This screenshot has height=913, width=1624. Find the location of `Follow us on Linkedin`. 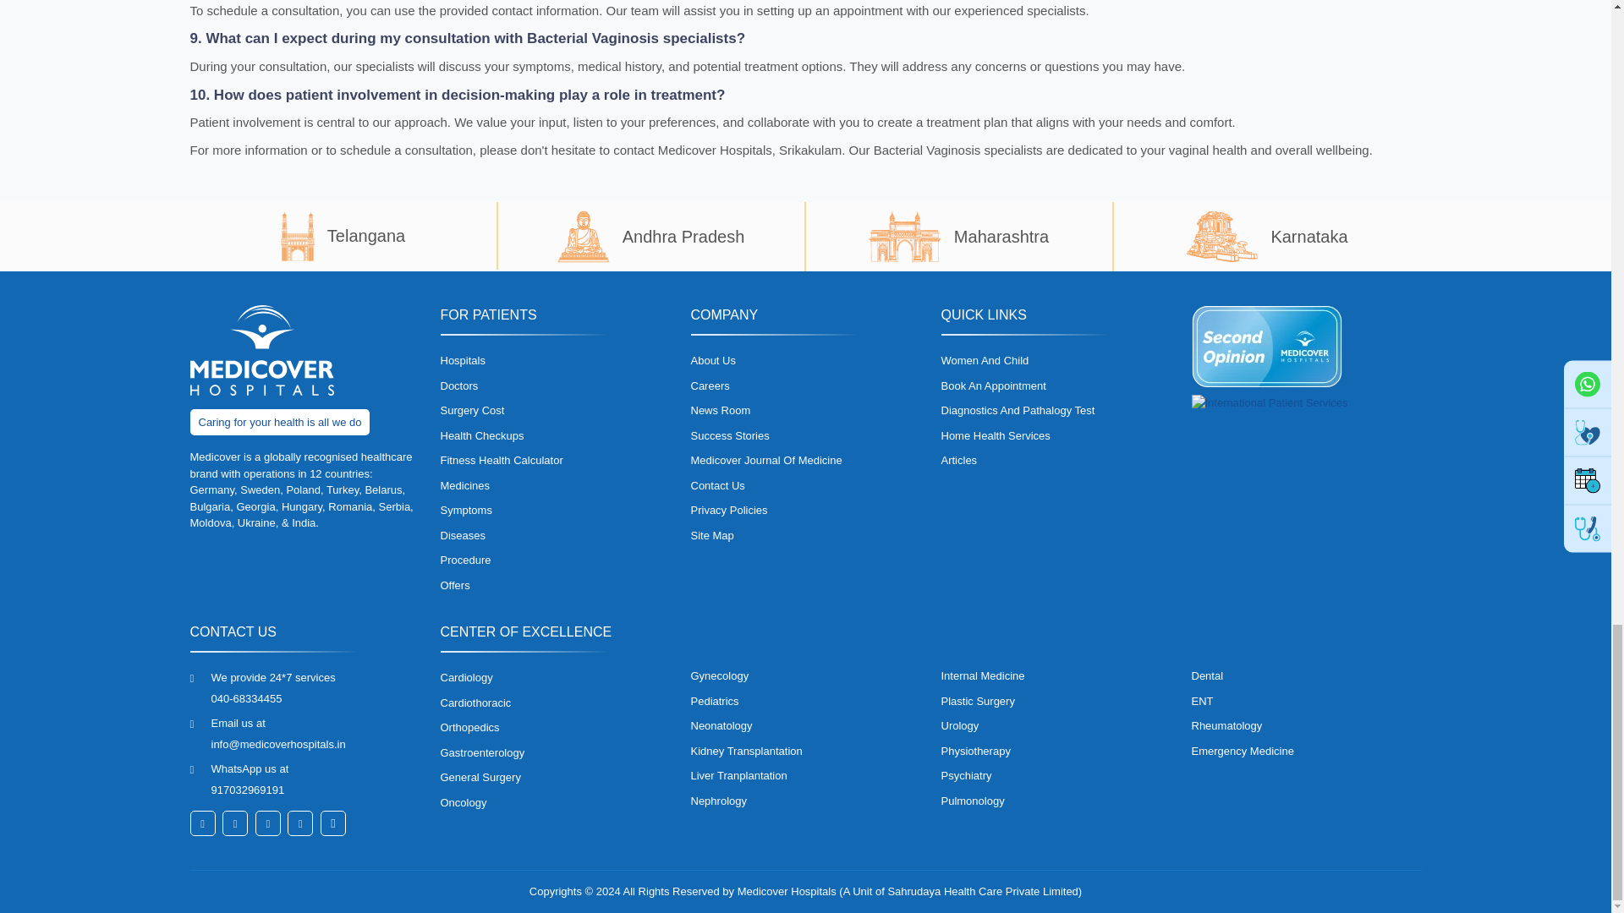

Follow us on Linkedin is located at coordinates (267, 823).